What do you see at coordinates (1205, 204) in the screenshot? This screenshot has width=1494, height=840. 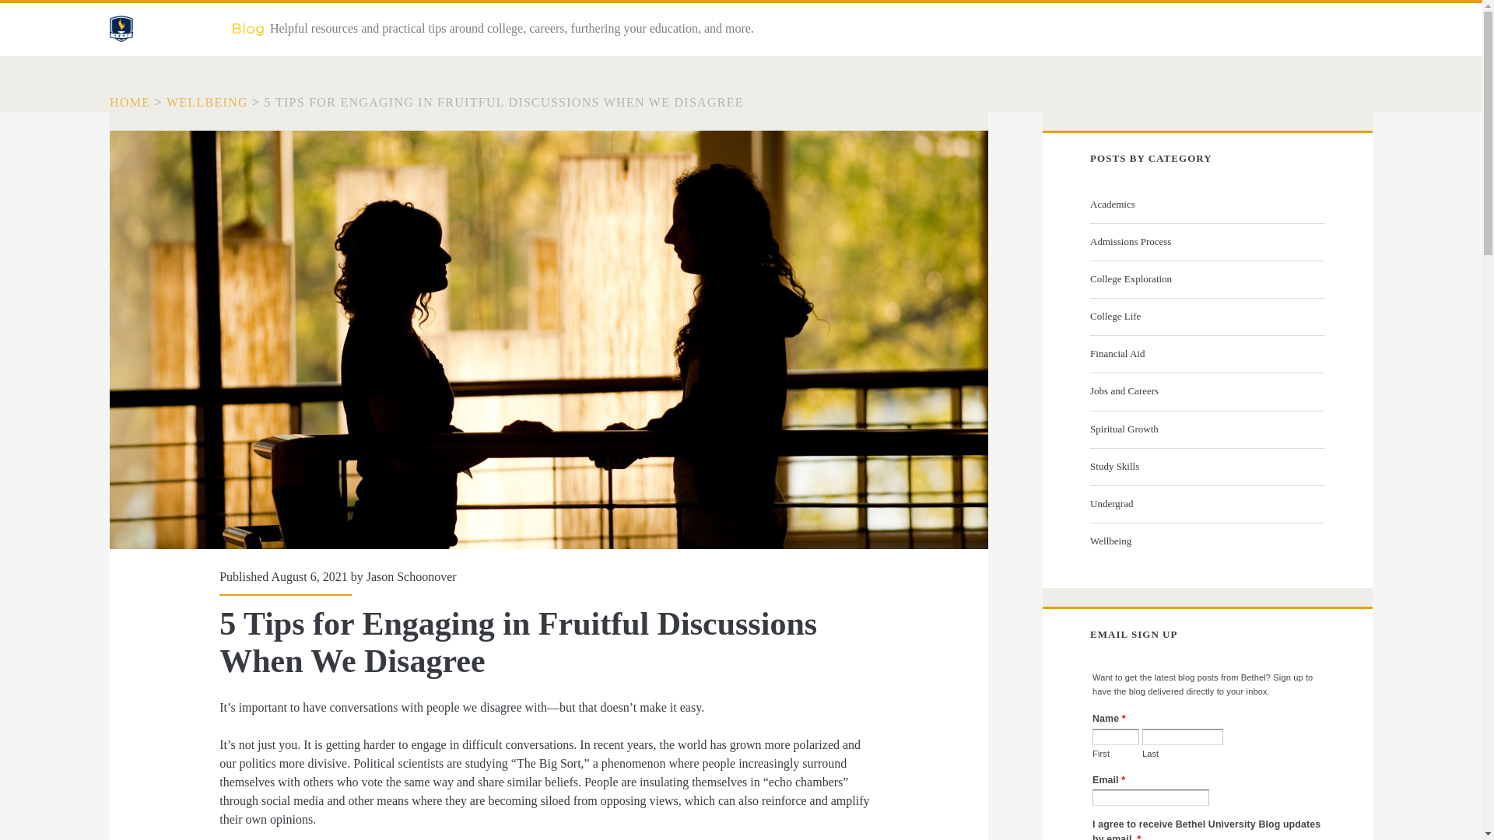 I see `Academics` at bounding box center [1205, 204].